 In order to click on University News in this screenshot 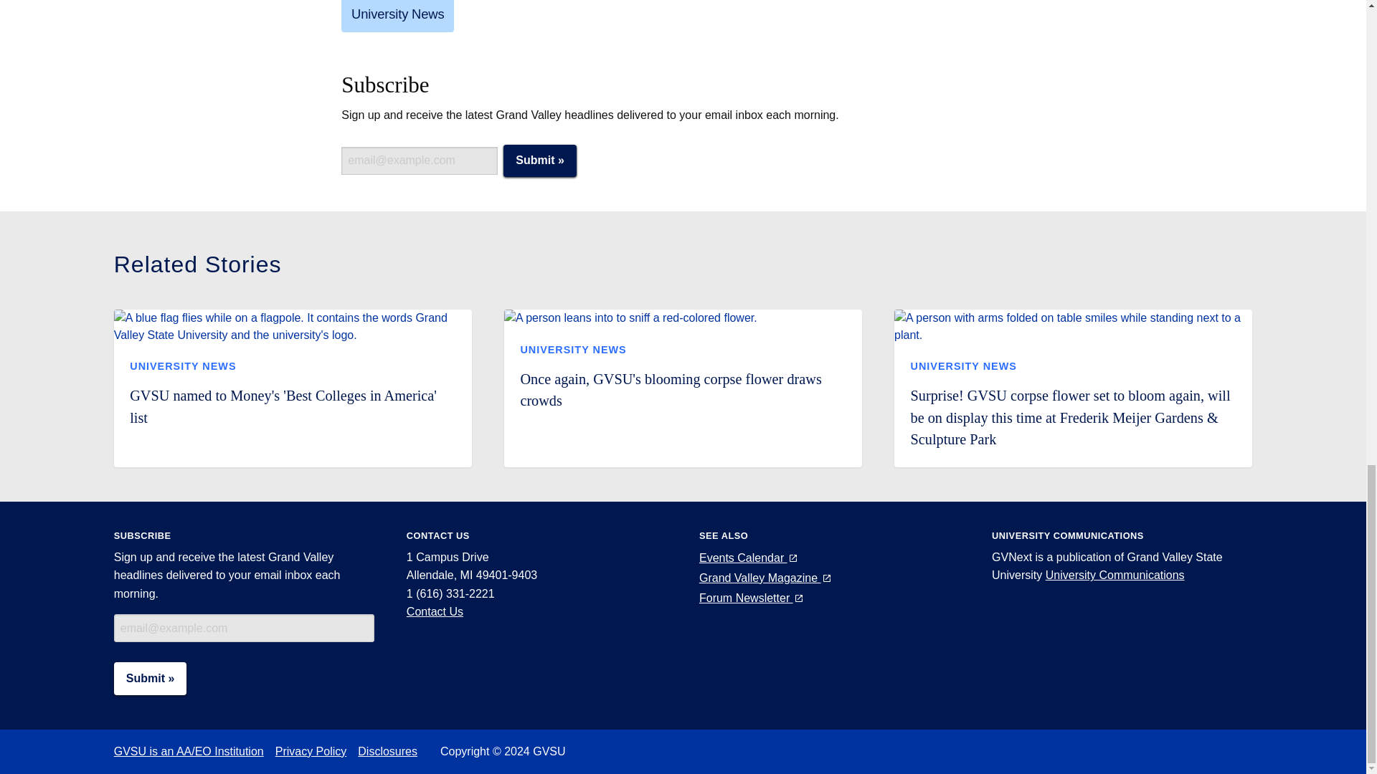, I will do `click(397, 16)`.